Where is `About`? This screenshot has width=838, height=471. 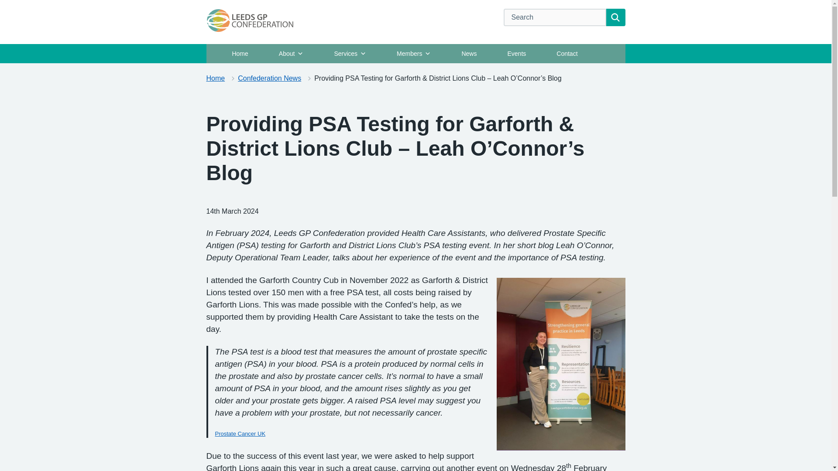 About is located at coordinates (292, 53).